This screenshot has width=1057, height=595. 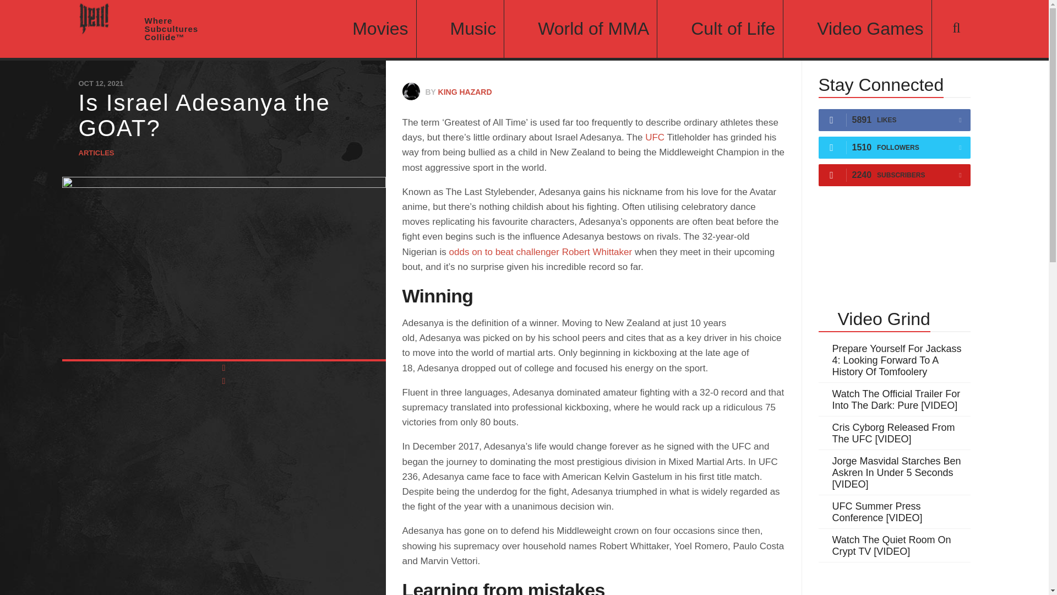 What do you see at coordinates (465, 91) in the screenshot?
I see `Posts by King Hazard` at bounding box center [465, 91].